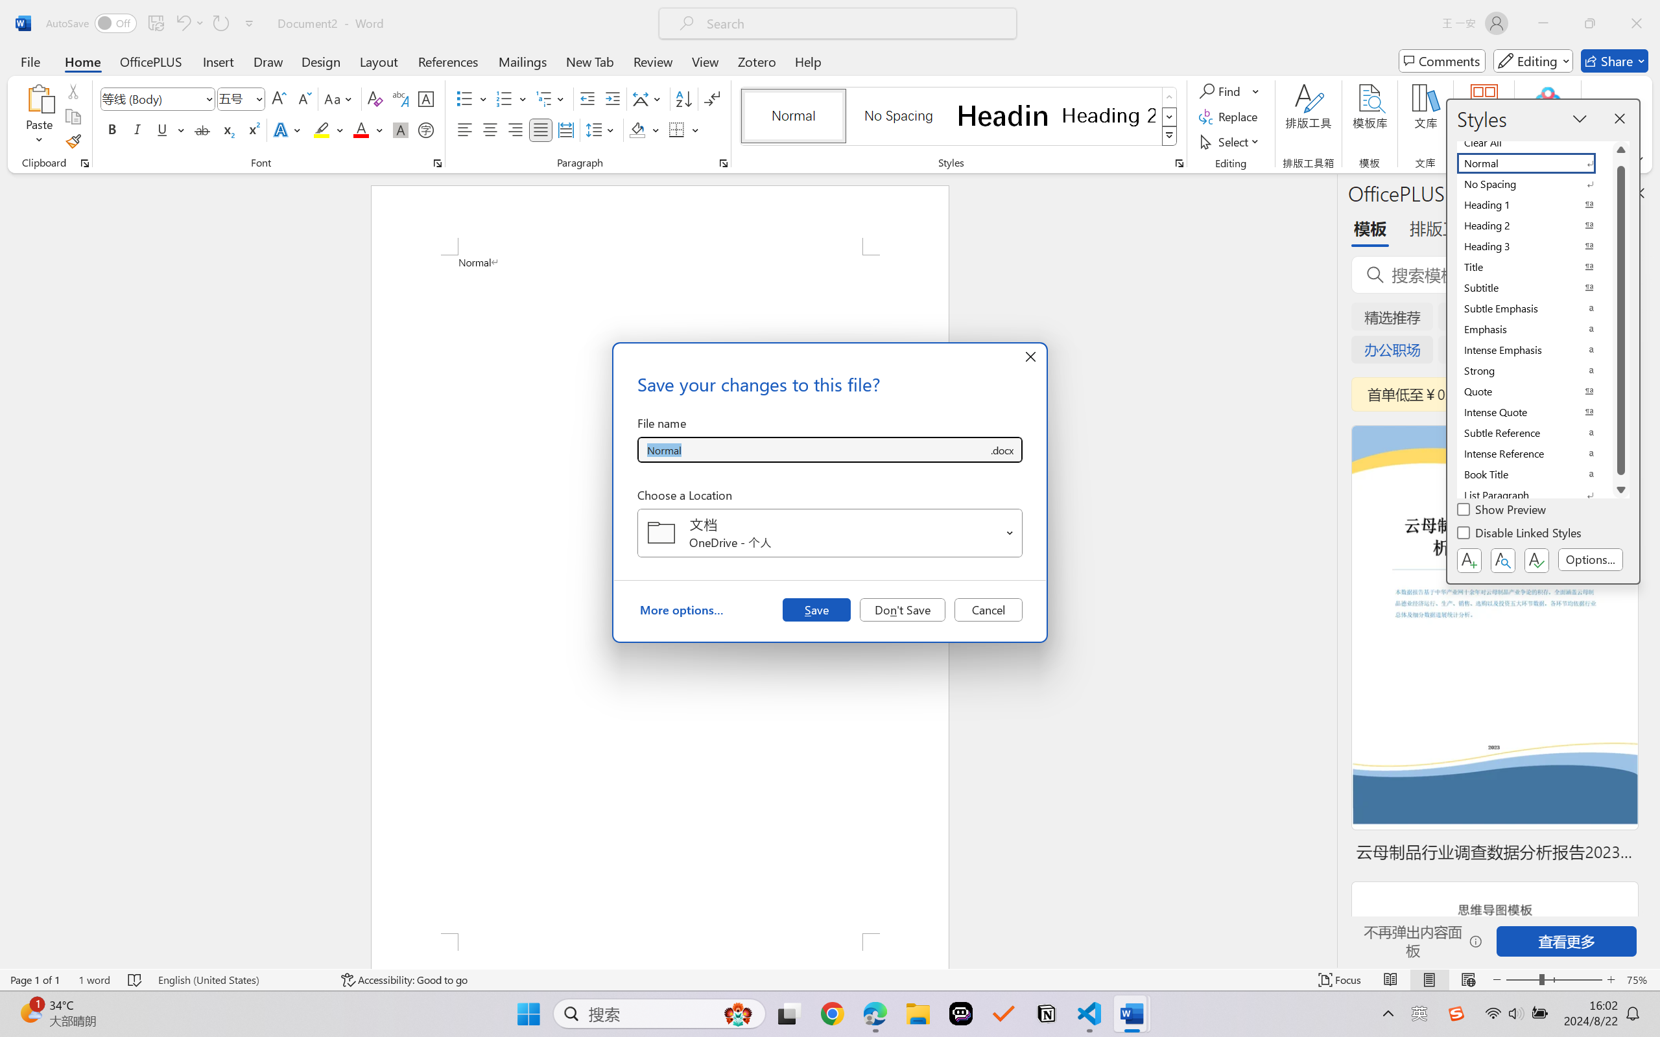 This screenshot has width=1660, height=1037. I want to click on Save, so click(816, 609).